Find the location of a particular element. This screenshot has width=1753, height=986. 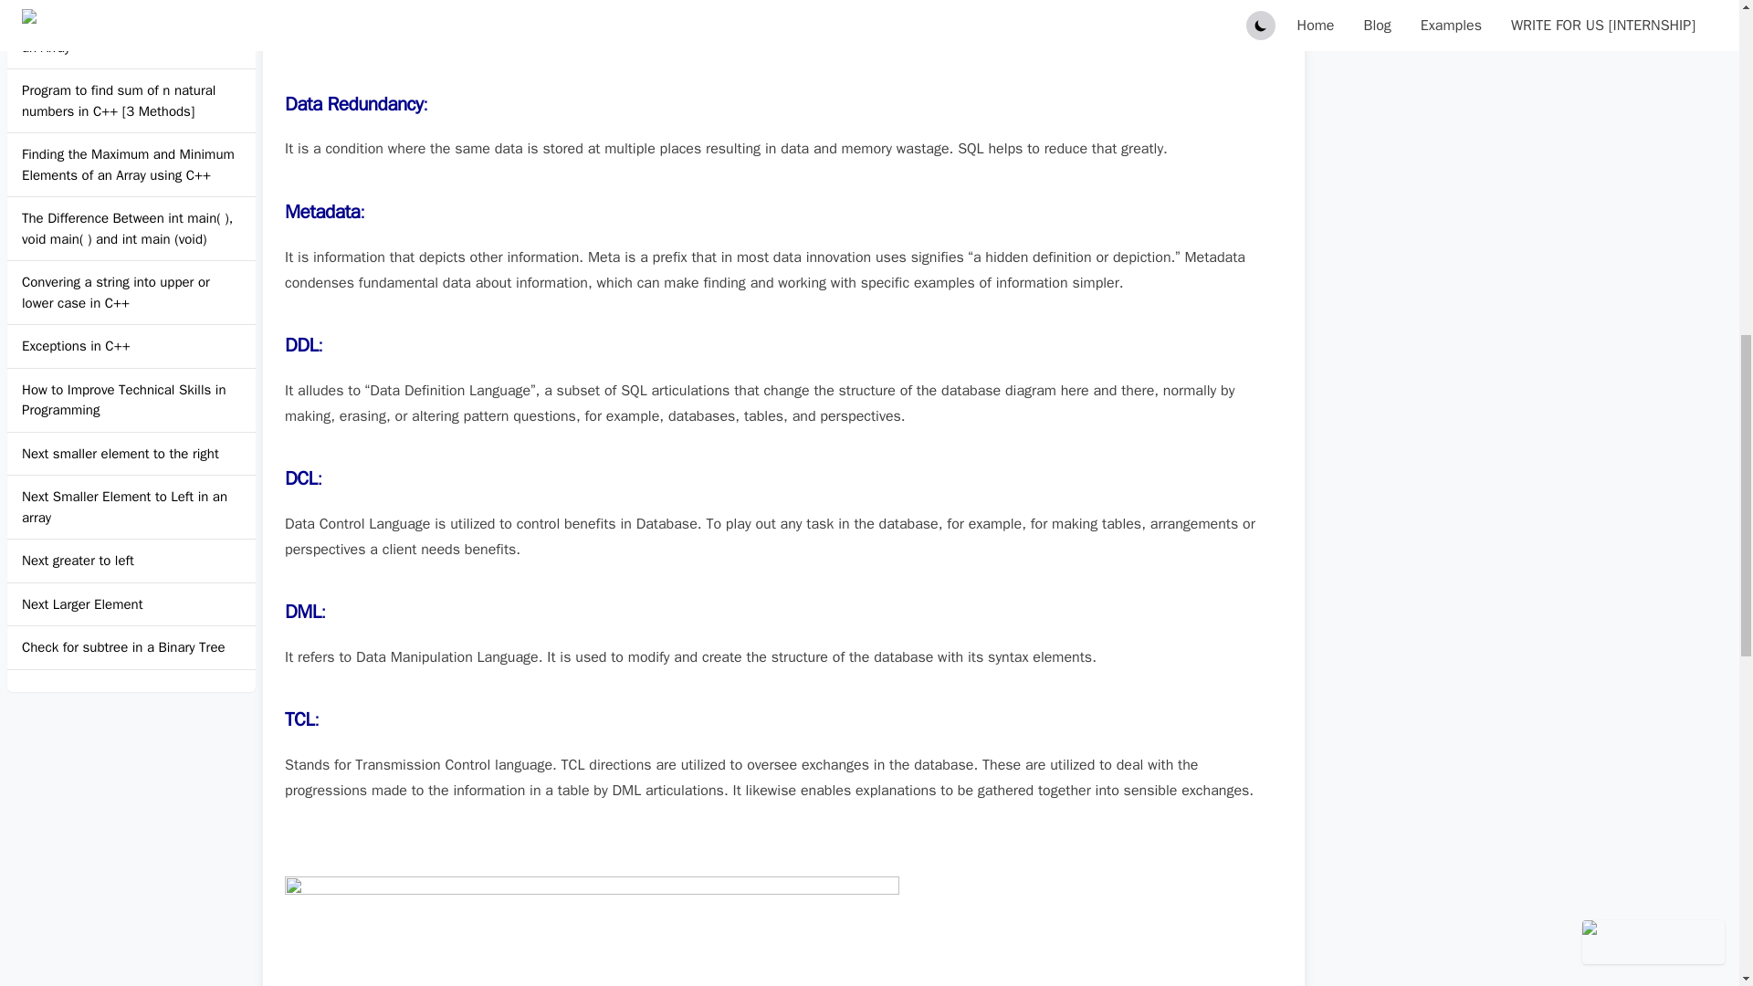

Next greater to left is located at coordinates (78, 561).